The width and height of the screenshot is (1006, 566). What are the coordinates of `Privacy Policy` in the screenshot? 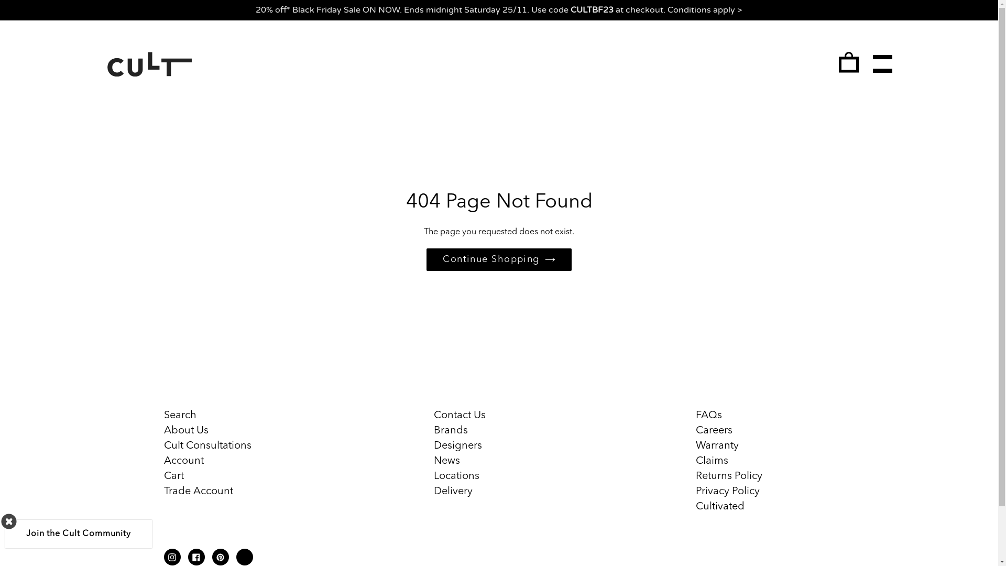 It's located at (728, 492).